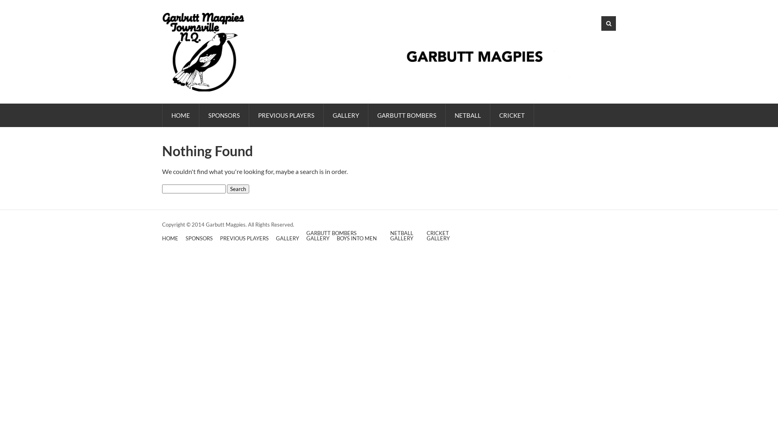 The height and width of the screenshot is (437, 778). Describe the element at coordinates (244, 238) in the screenshot. I see `PREVIOUS PLAYERS` at that location.